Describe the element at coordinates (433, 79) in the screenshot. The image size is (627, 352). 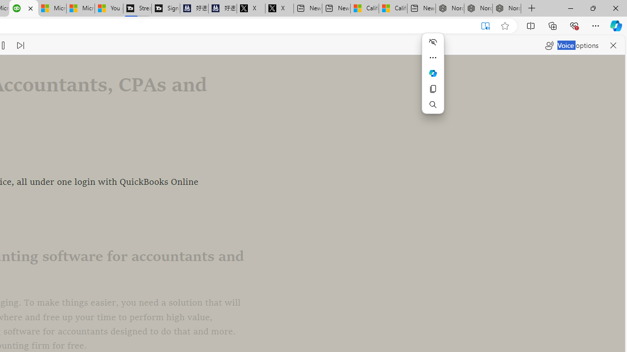
I see `Mini menu on text selection` at that location.